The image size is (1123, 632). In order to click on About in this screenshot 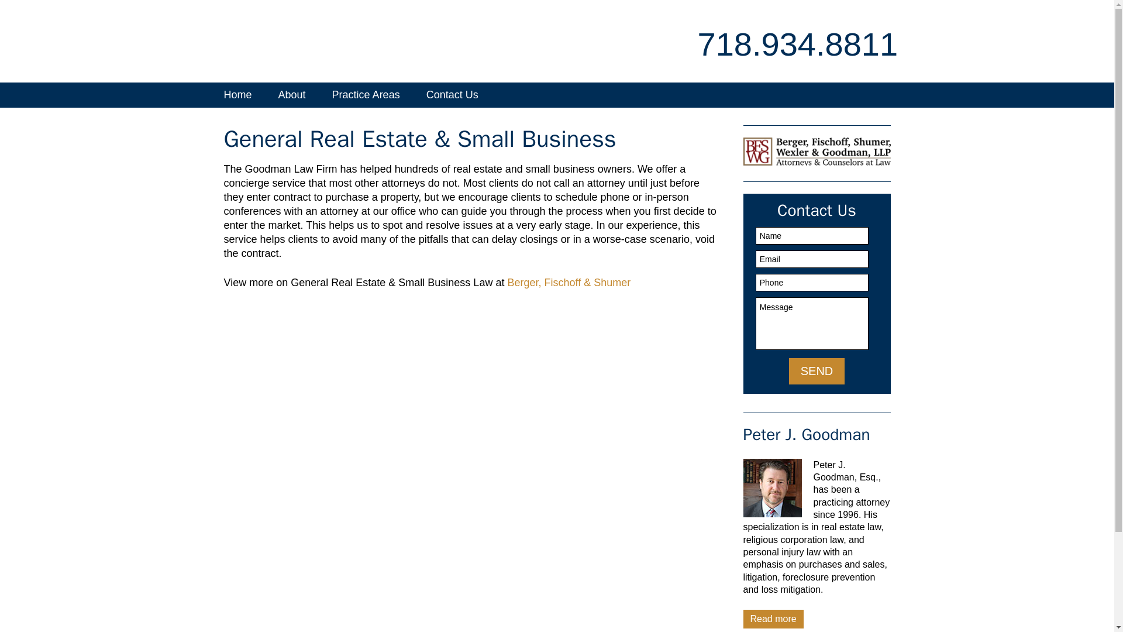, I will do `click(292, 95)`.